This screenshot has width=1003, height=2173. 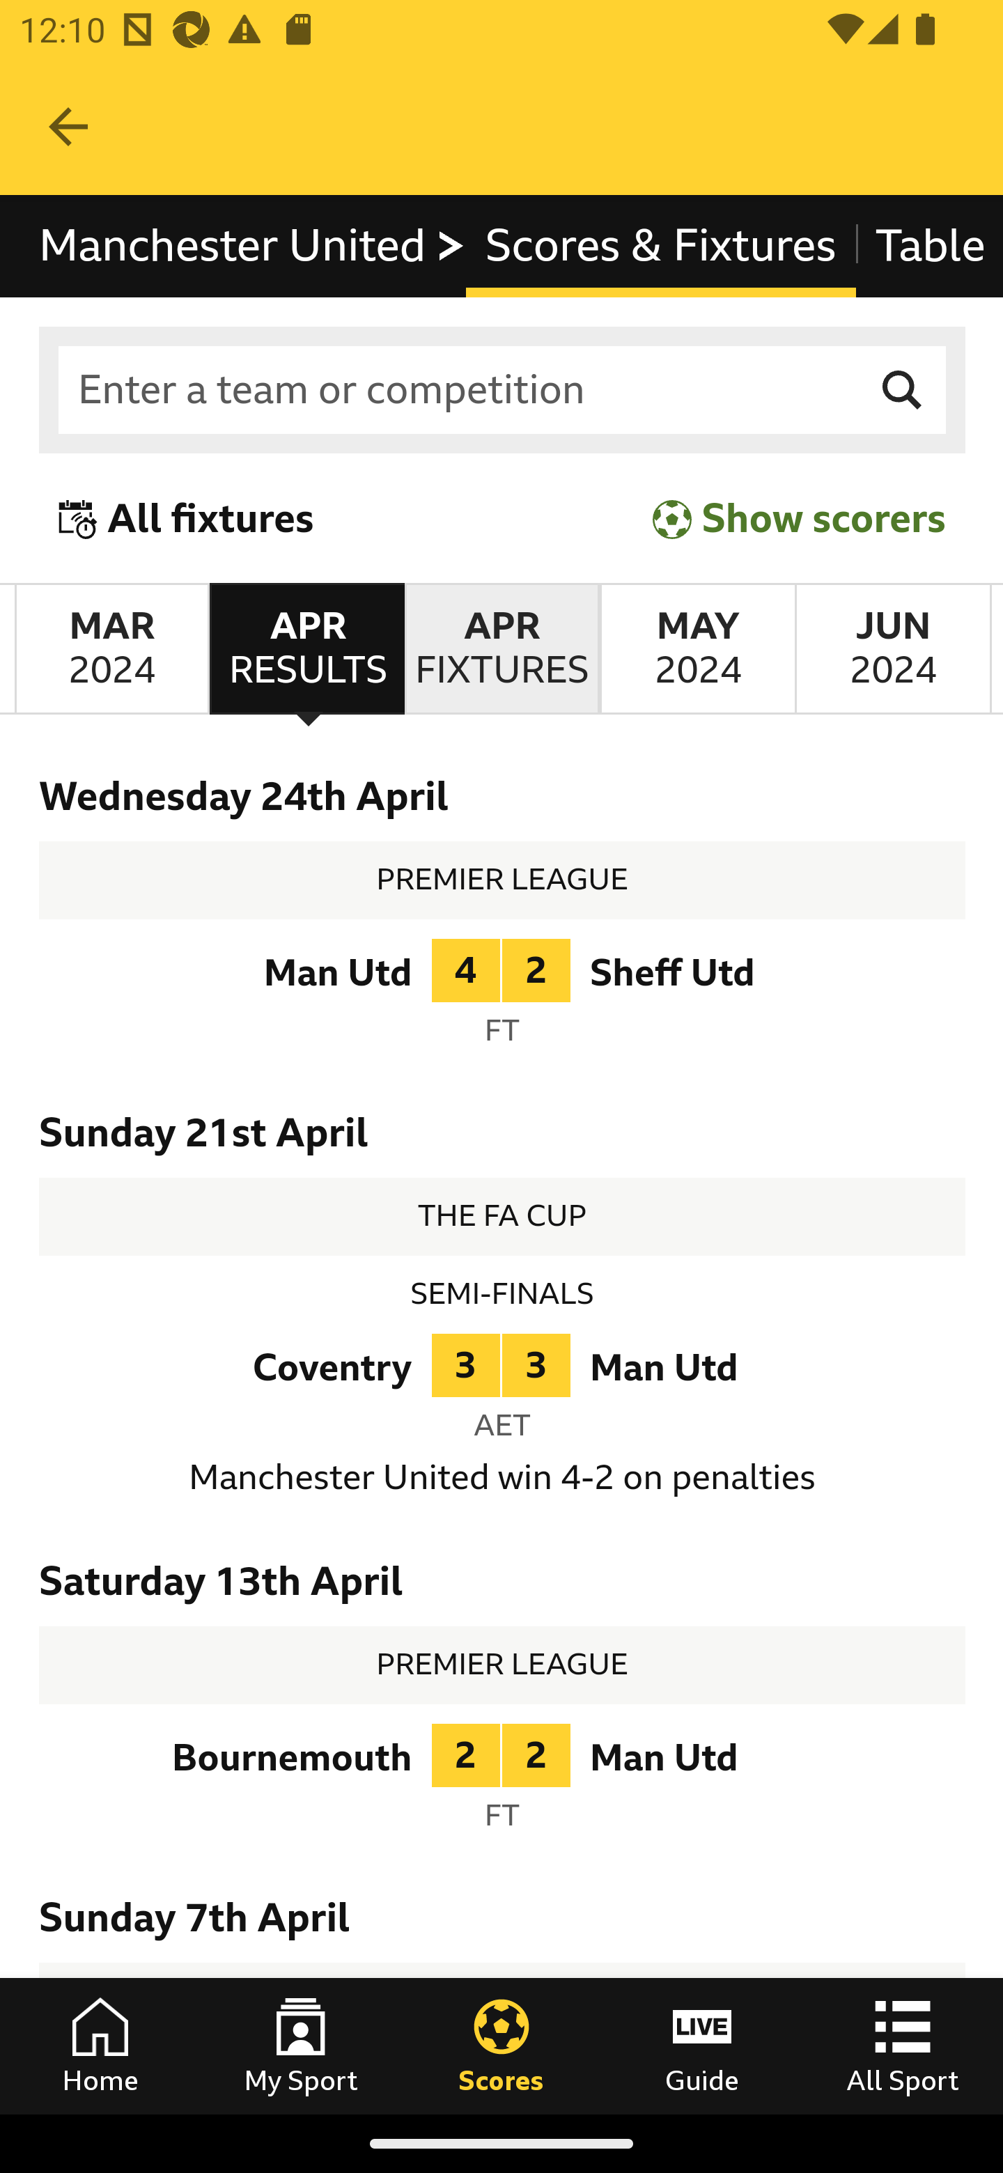 What do you see at coordinates (301, 2046) in the screenshot?
I see `My Sport` at bounding box center [301, 2046].